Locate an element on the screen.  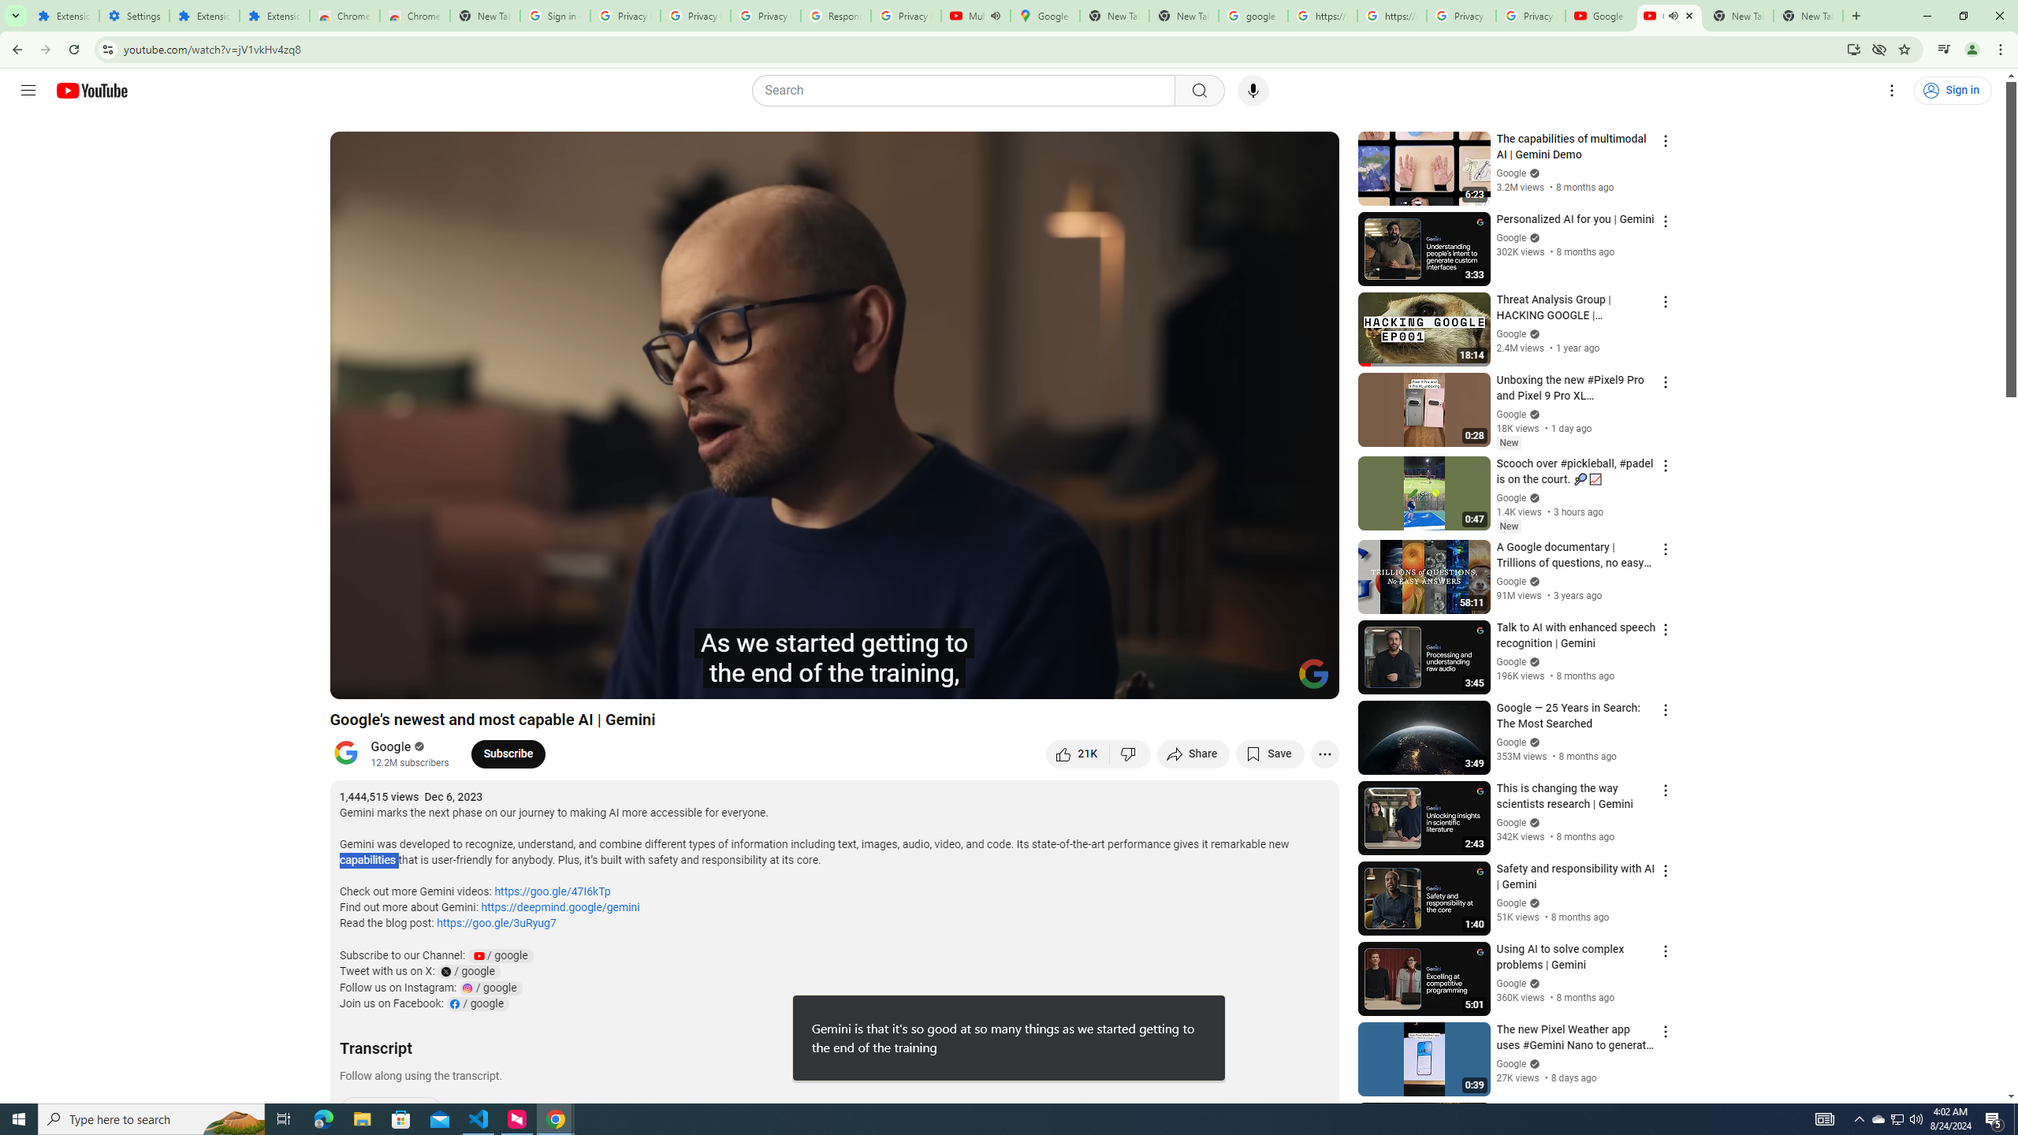
Autoplay is on is located at coordinates (1121, 680).